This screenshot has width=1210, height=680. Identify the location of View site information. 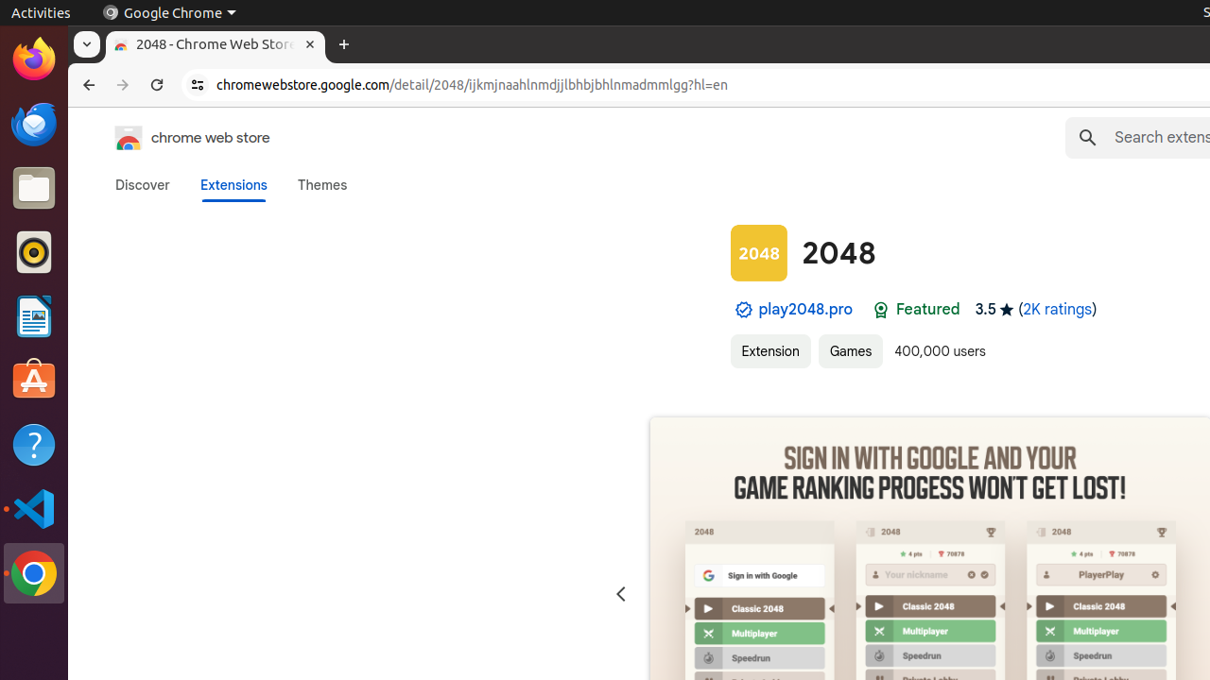
(198, 85).